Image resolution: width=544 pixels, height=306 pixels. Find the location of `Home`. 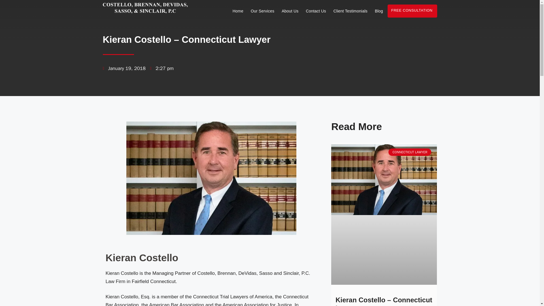

Home is located at coordinates (238, 11).